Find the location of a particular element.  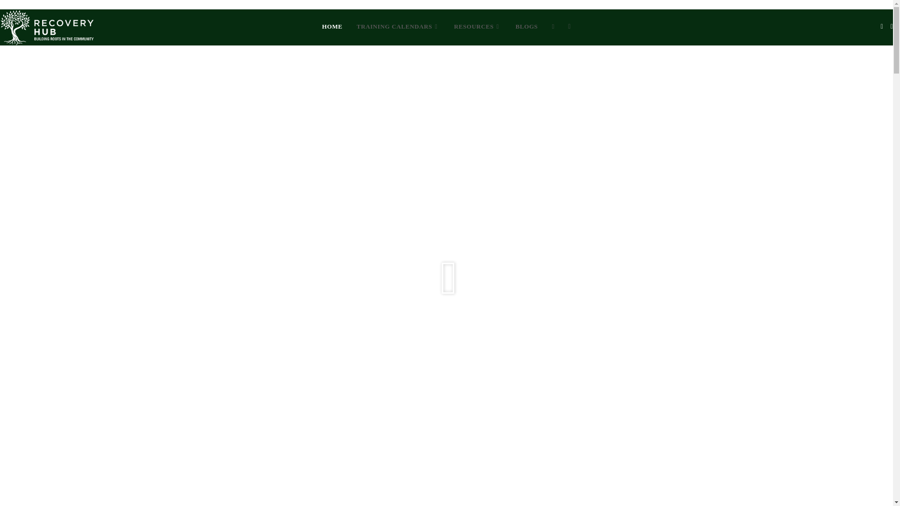

BLOGS is located at coordinates (527, 26).